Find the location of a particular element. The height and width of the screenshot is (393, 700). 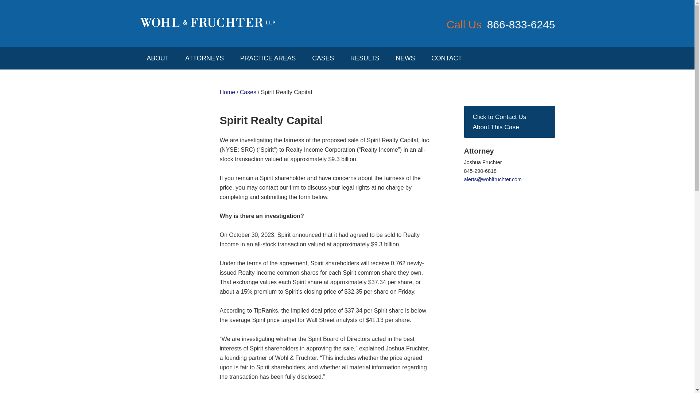

Cases is located at coordinates (248, 92).